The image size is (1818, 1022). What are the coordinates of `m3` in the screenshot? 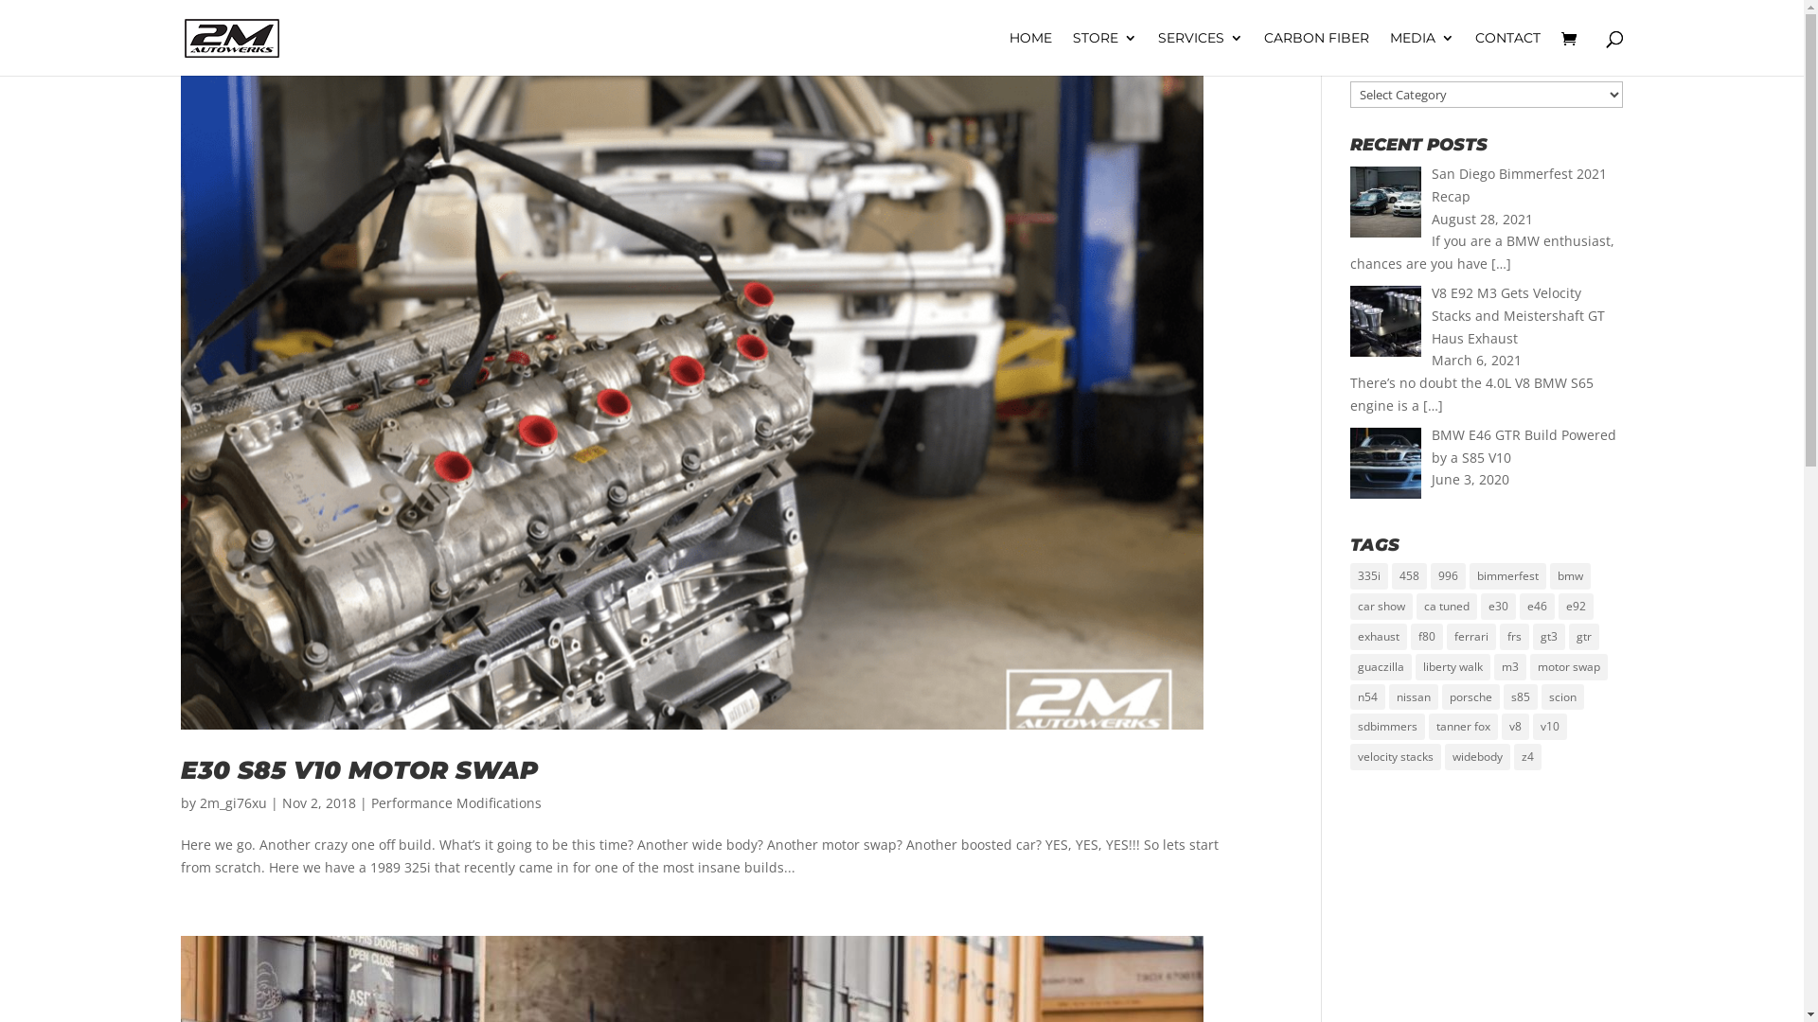 It's located at (1510, 667).